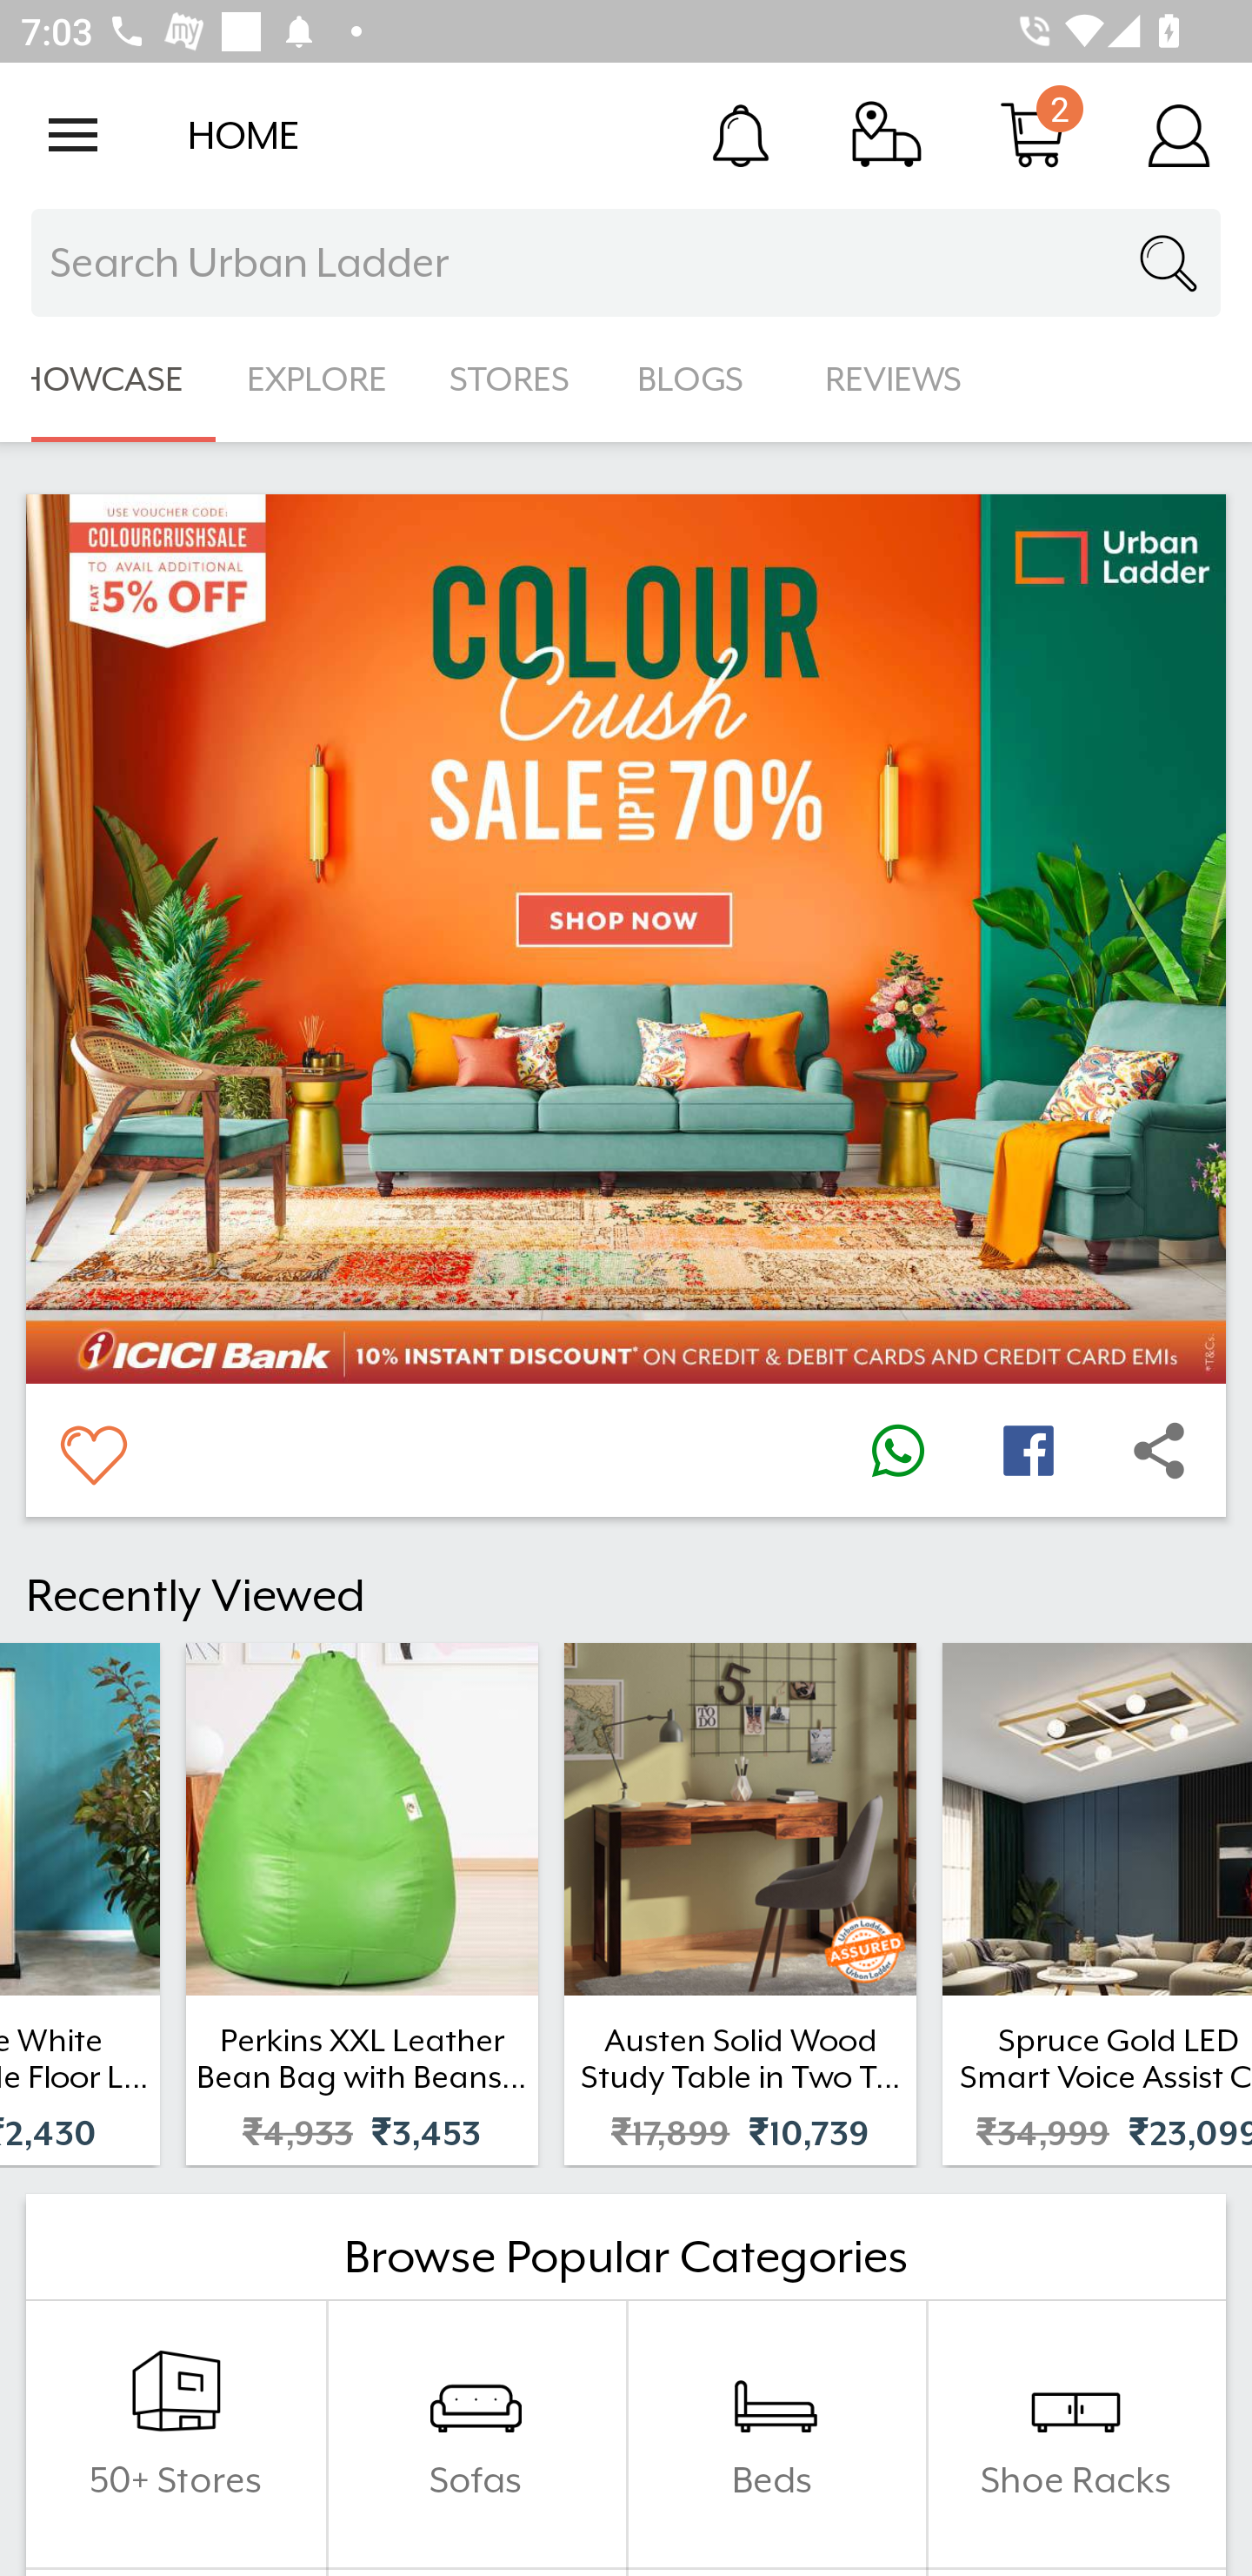  What do you see at coordinates (887, 134) in the screenshot?
I see `Track Order` at bounding box center [887, 134].